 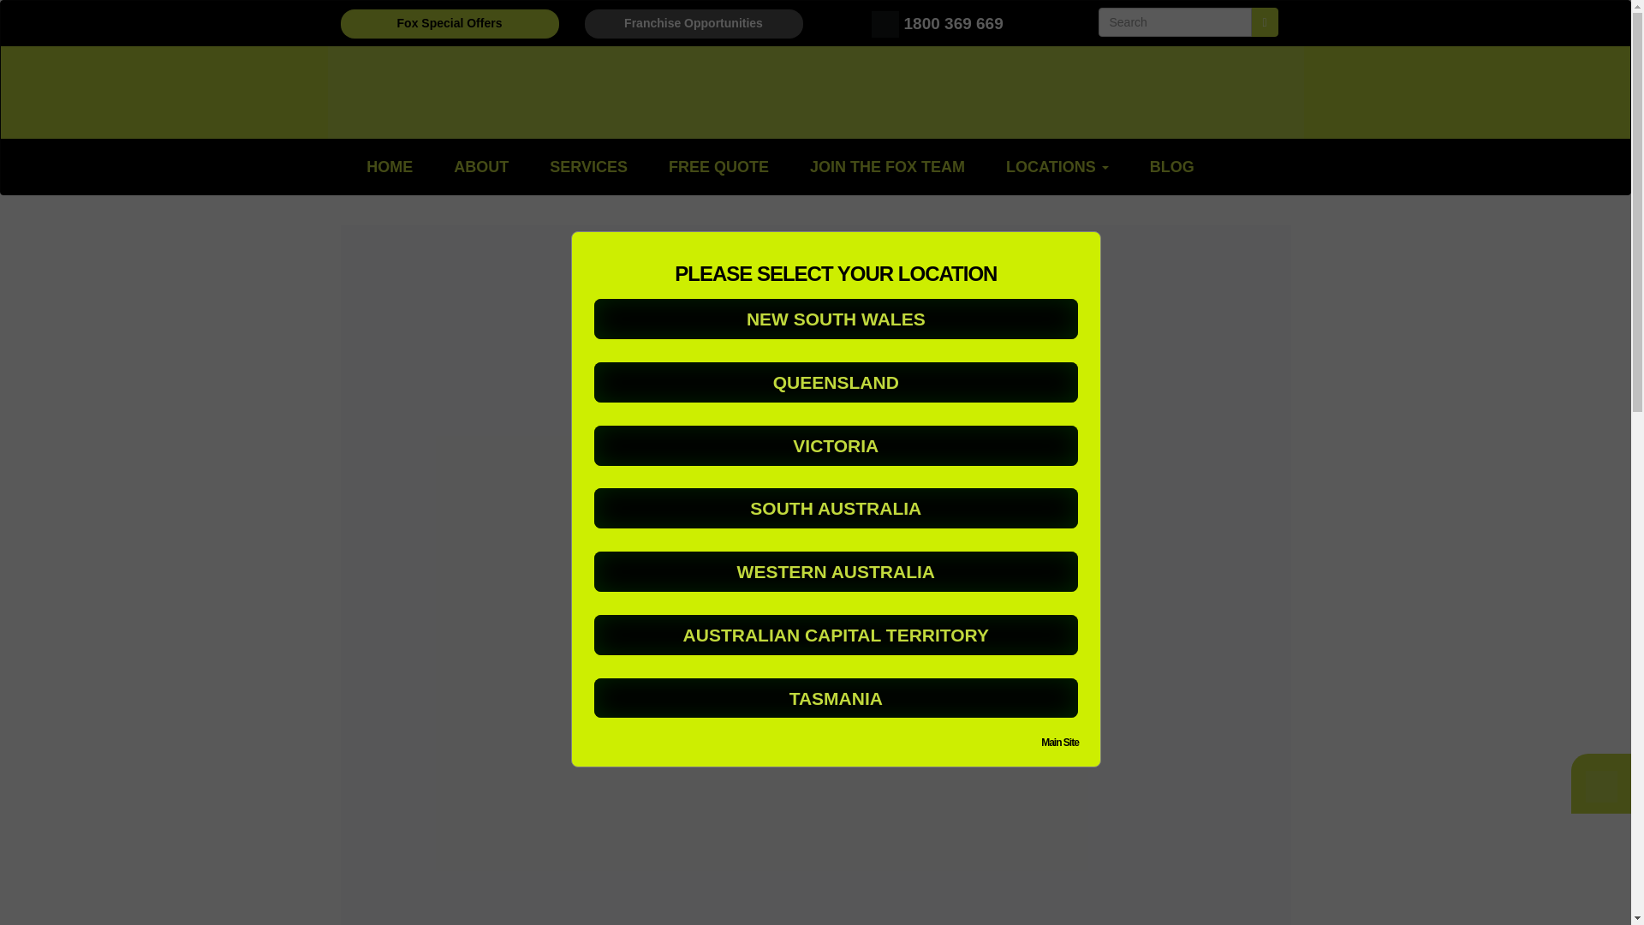 I want to click on Blog, so click(x=1171, y=166).